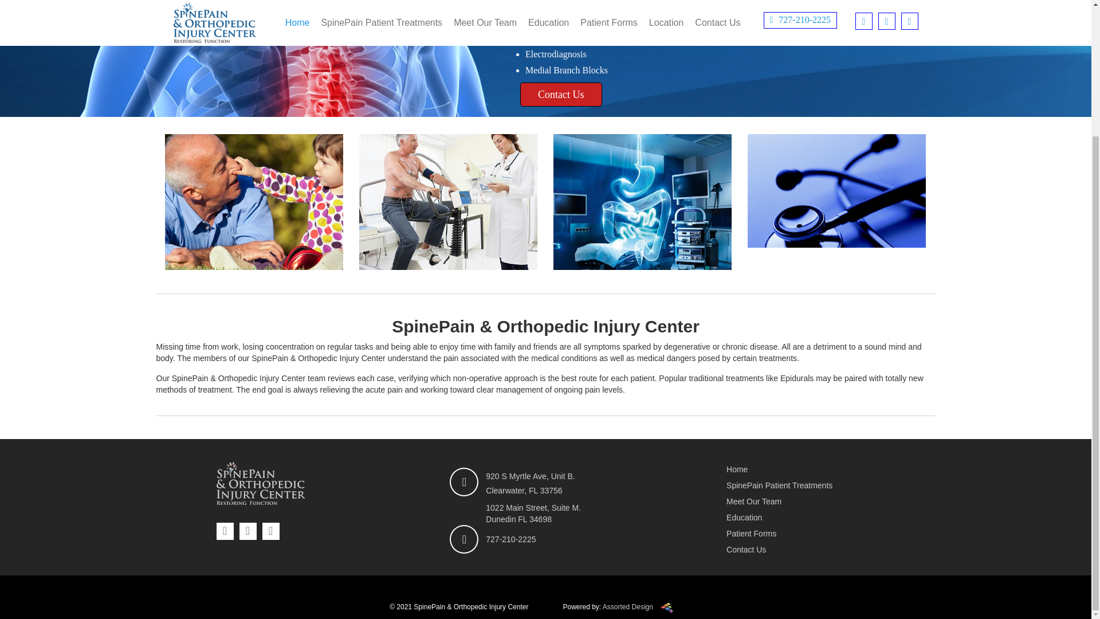  What do you see at coordinates (511, 539) in the screenshot?
I see `727-210-2225` at bounding box center [511, 539].